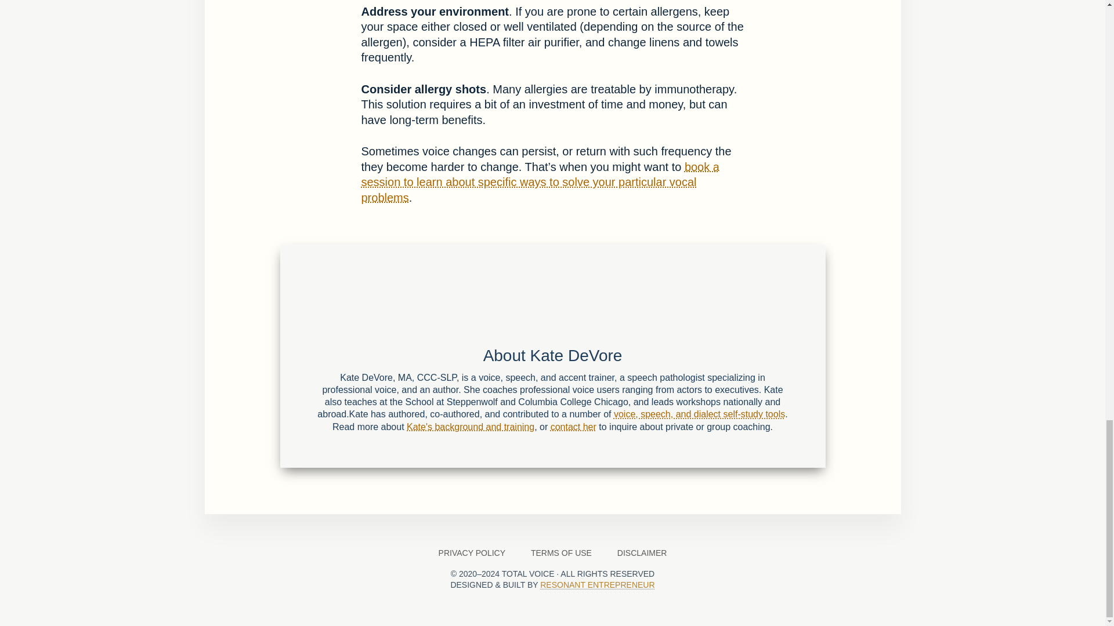 The image size is (1114, 626). Describe the element at coordinates (471, 553) in the screenshot. I see `PRIVACY POLICY` at that location.